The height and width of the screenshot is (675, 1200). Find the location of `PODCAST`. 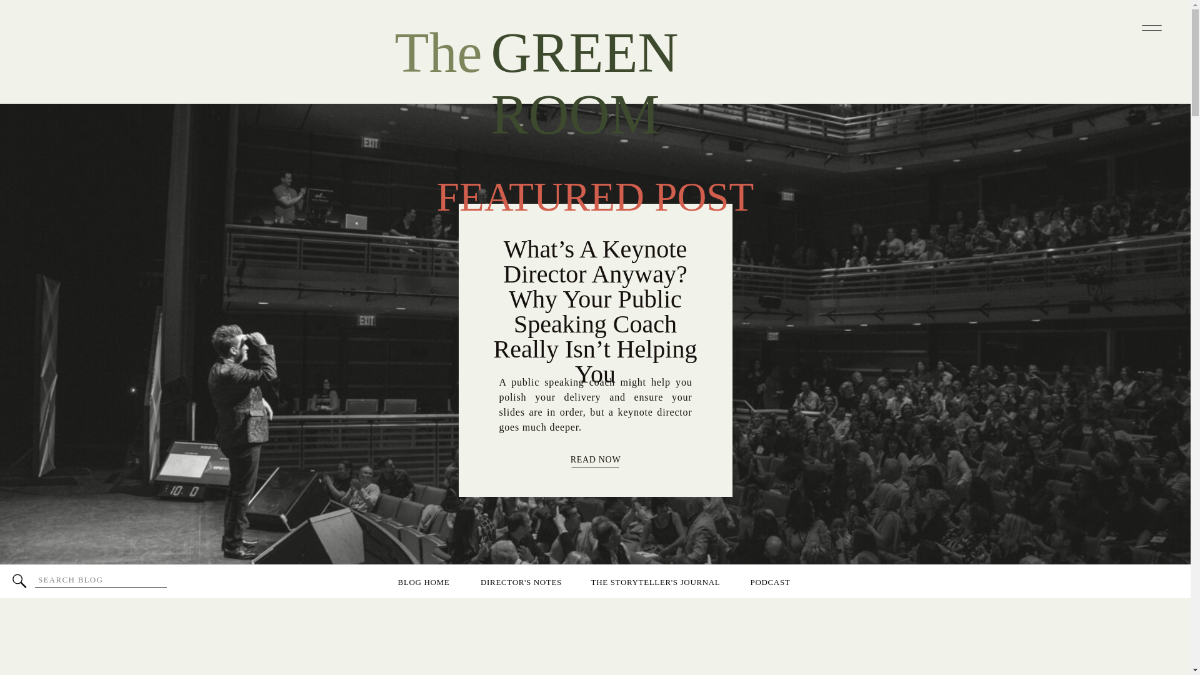

PODCAST is located at coordinates (770, 581).